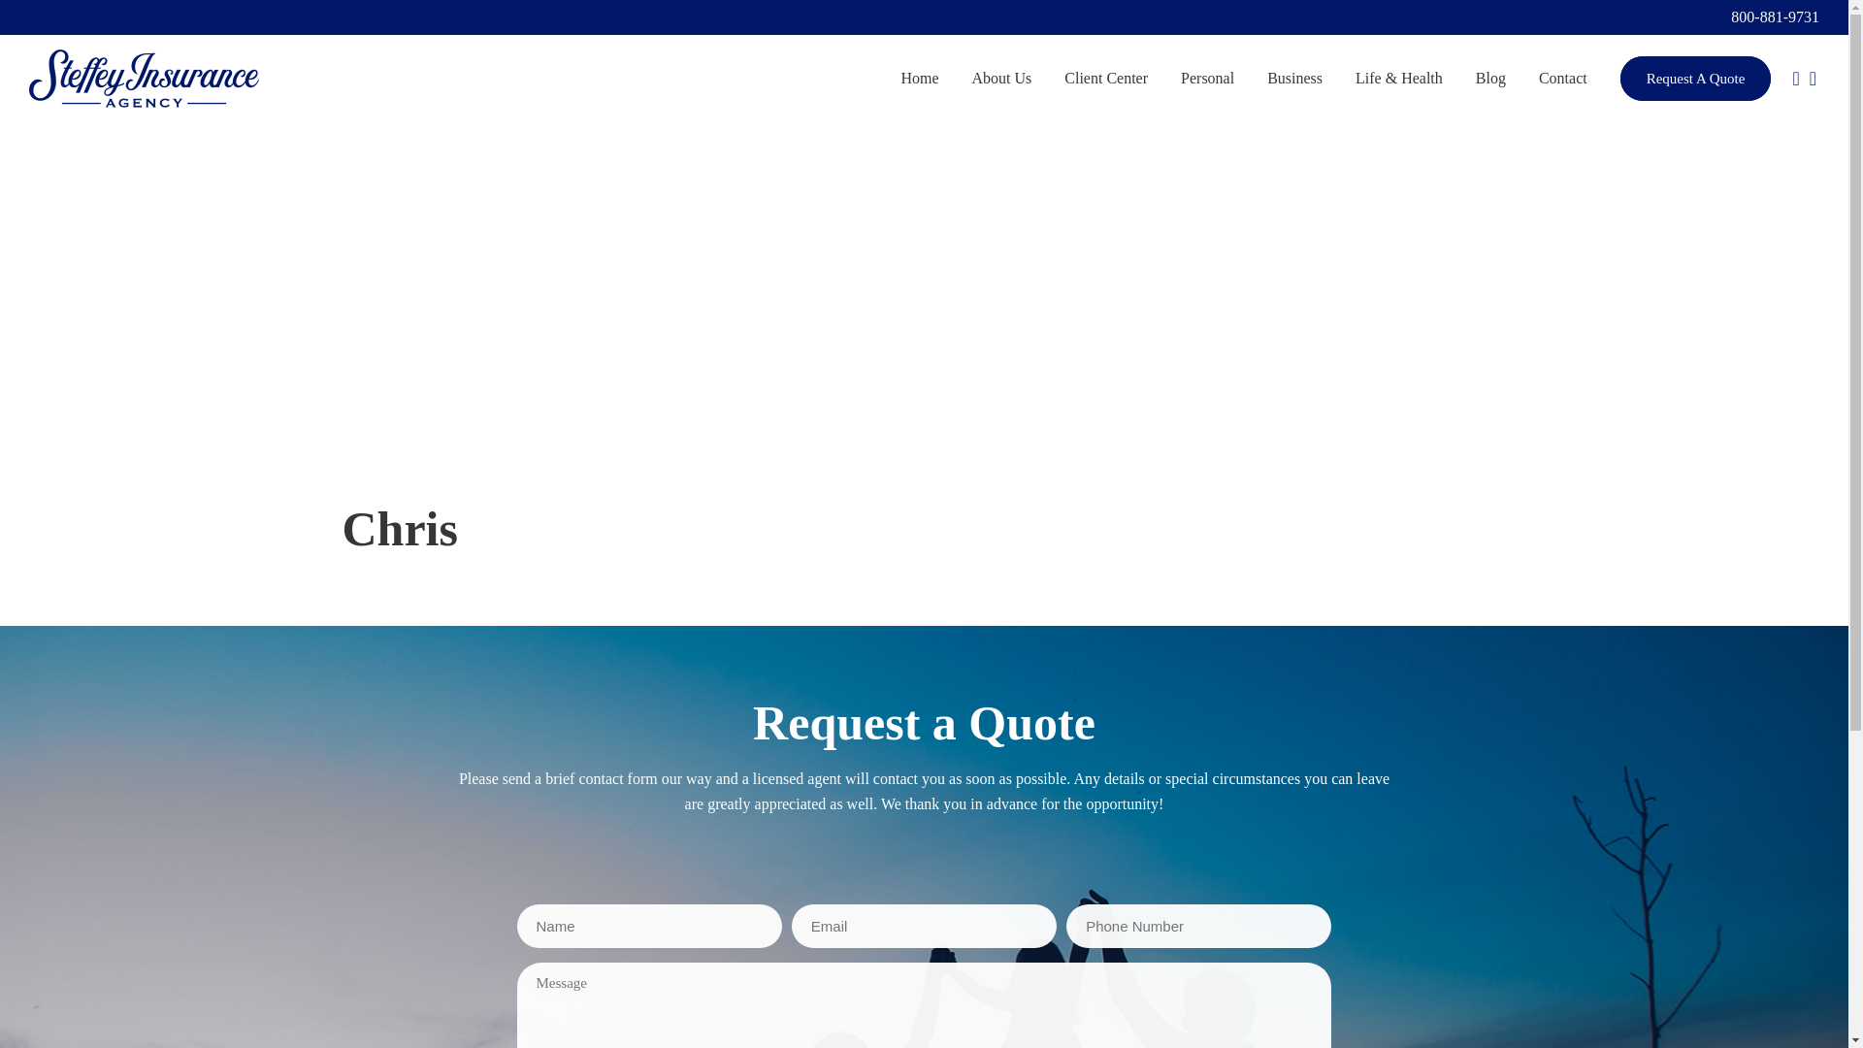 This screenshot has height=1048, width=1863. What do you see at coordinates (1775, 16) in the screenshot?
I see `800-881-9731` at bounding box center [1775, 16].